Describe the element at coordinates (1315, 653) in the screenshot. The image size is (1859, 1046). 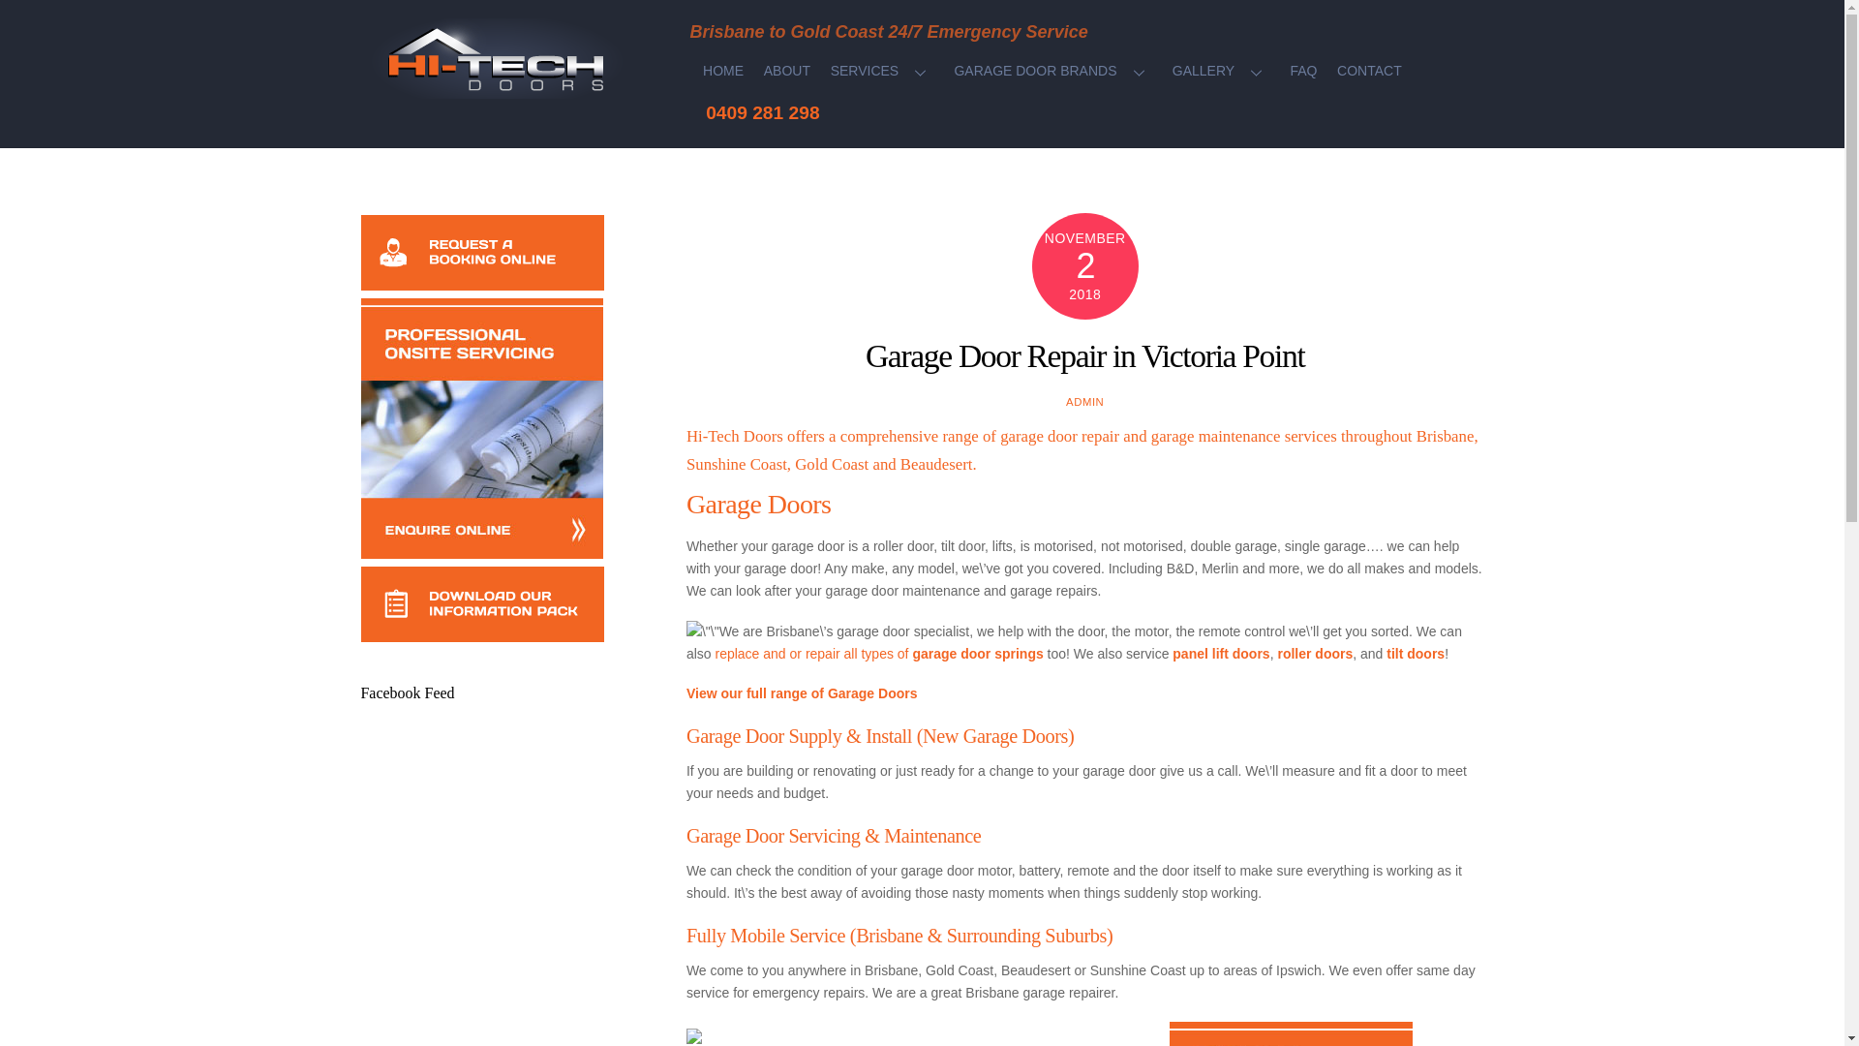
I see `roller doors` at that location.